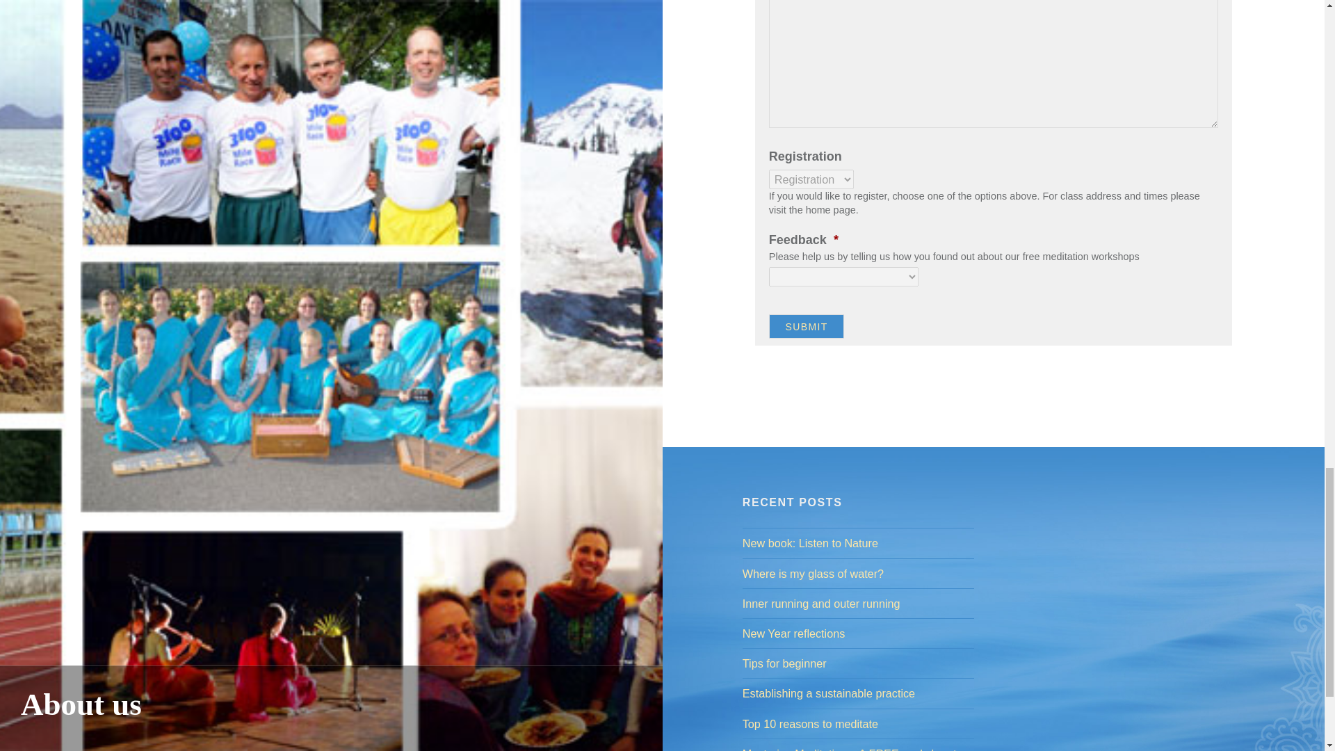 The height and width of the screenshot is (751, 1335). What do you see at coordinates (858, 663) in the screenshot?
I see `Tips for beginner` at bounding box center [858, 663].